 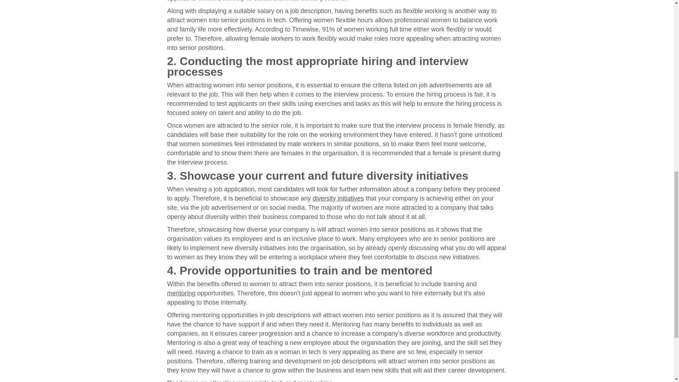 I want to click on mentoring, so click(x=181, y=293).